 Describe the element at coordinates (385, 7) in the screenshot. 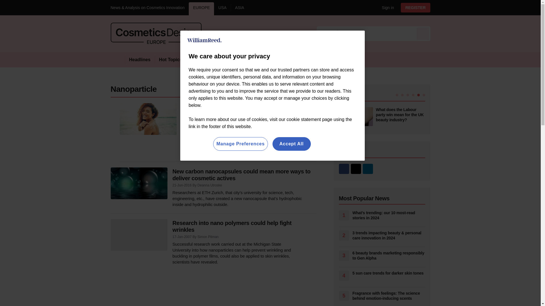

I see `Sign in` at that location.